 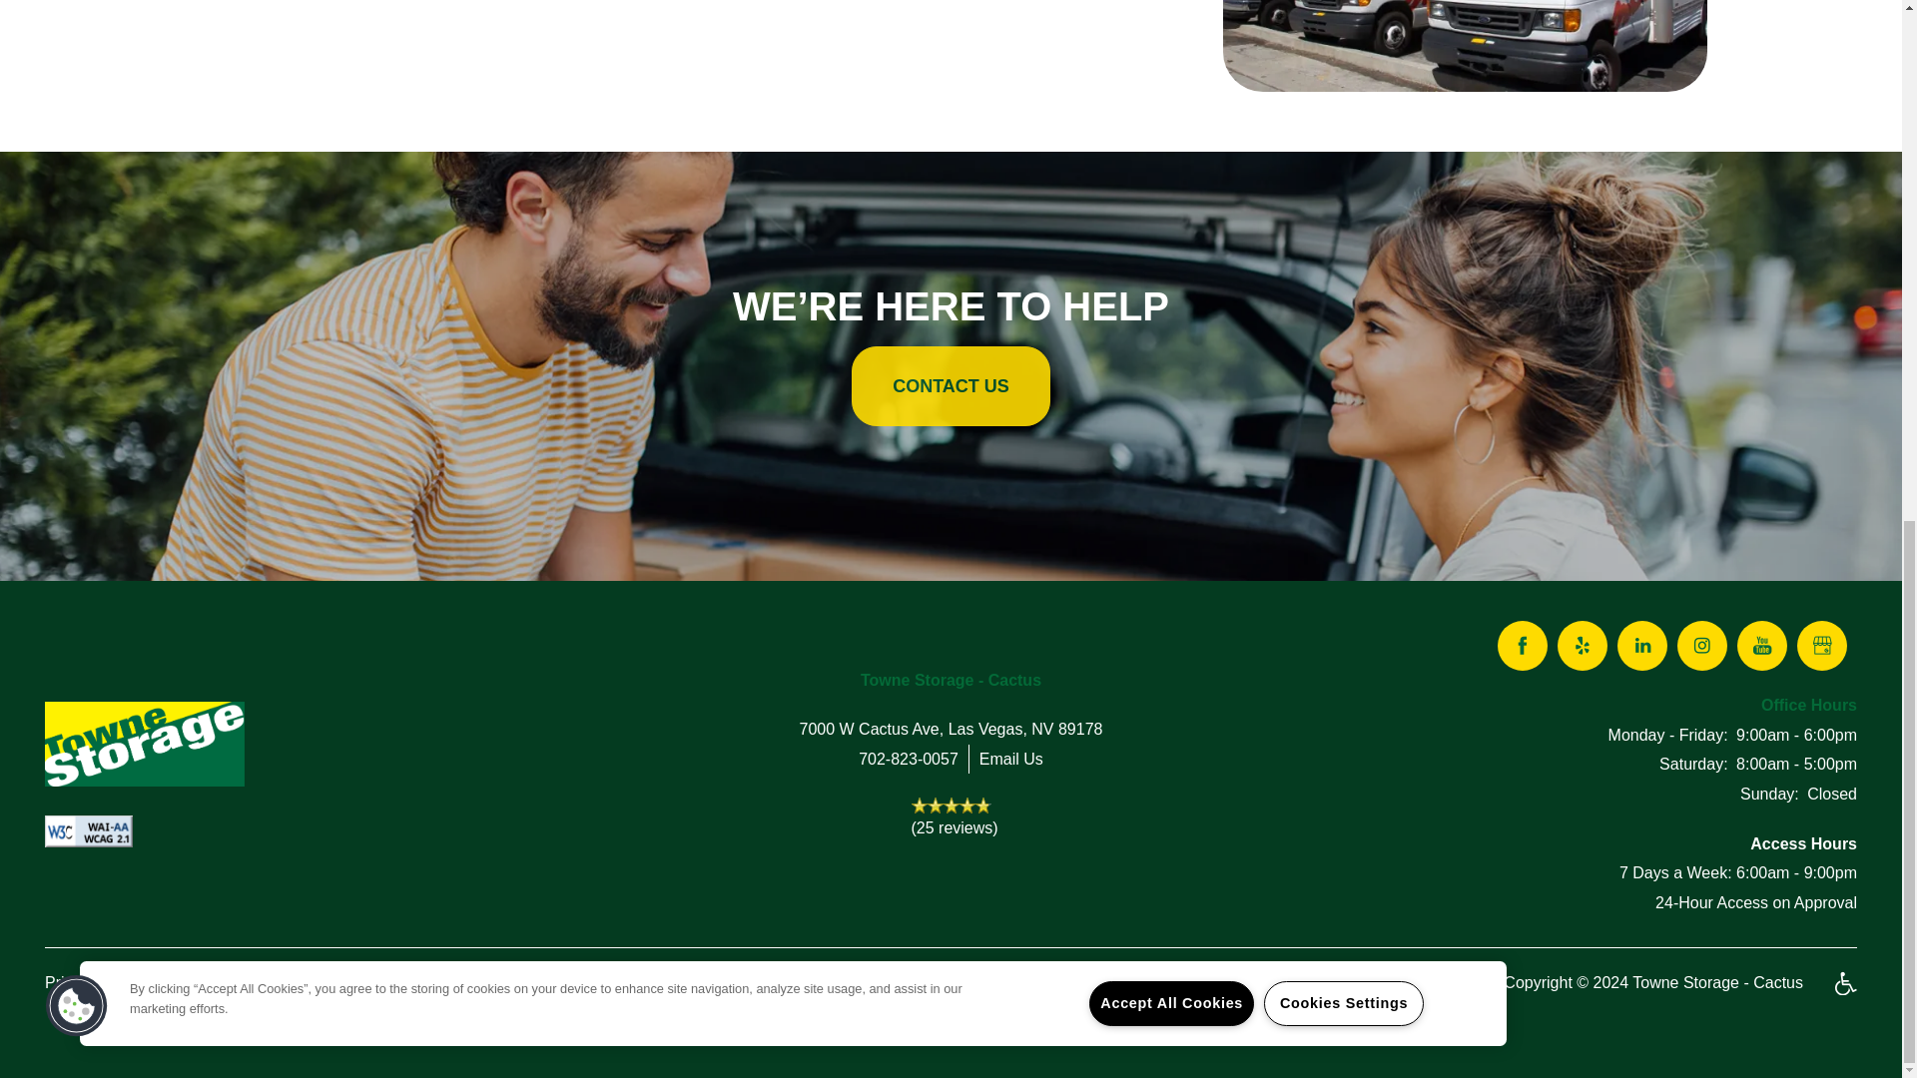 What do you see at coordinates (88, 830) in the screenshot?
I see `Explanation of WCAG 2 Level AA Conformance` at bounding box center [88, 830].